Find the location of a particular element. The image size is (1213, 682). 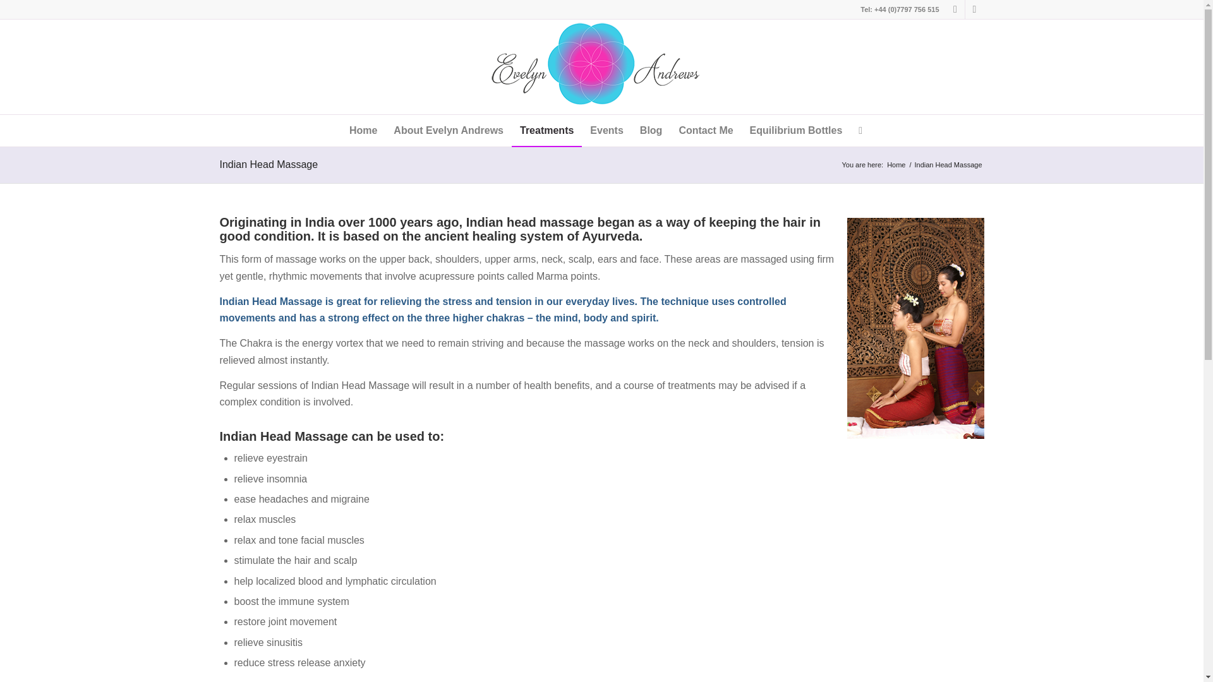

Equilibrium Bottles is located at coordinates (796, 131).